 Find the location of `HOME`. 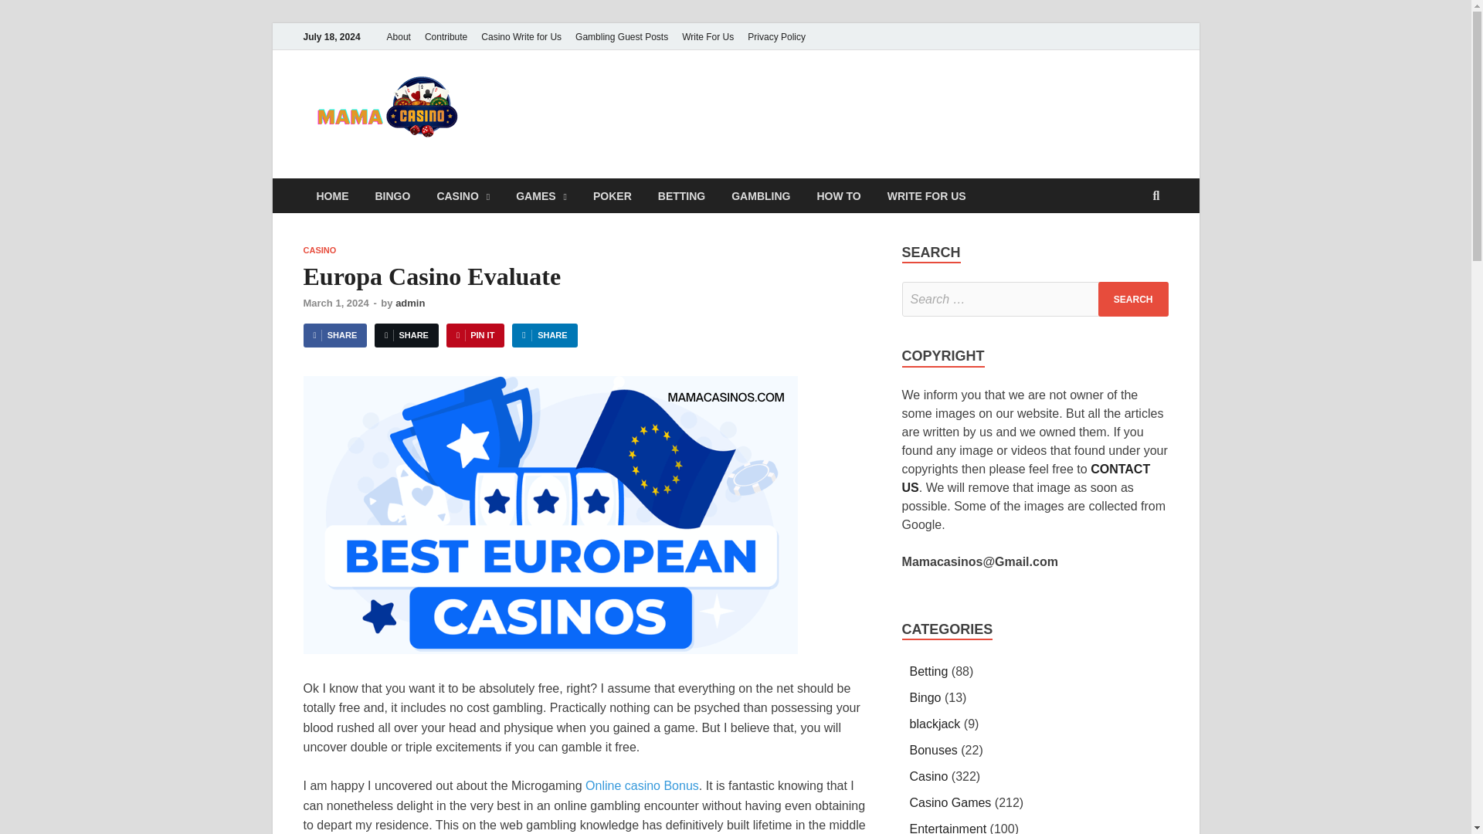

HOME is located at coordinates (332, 196).